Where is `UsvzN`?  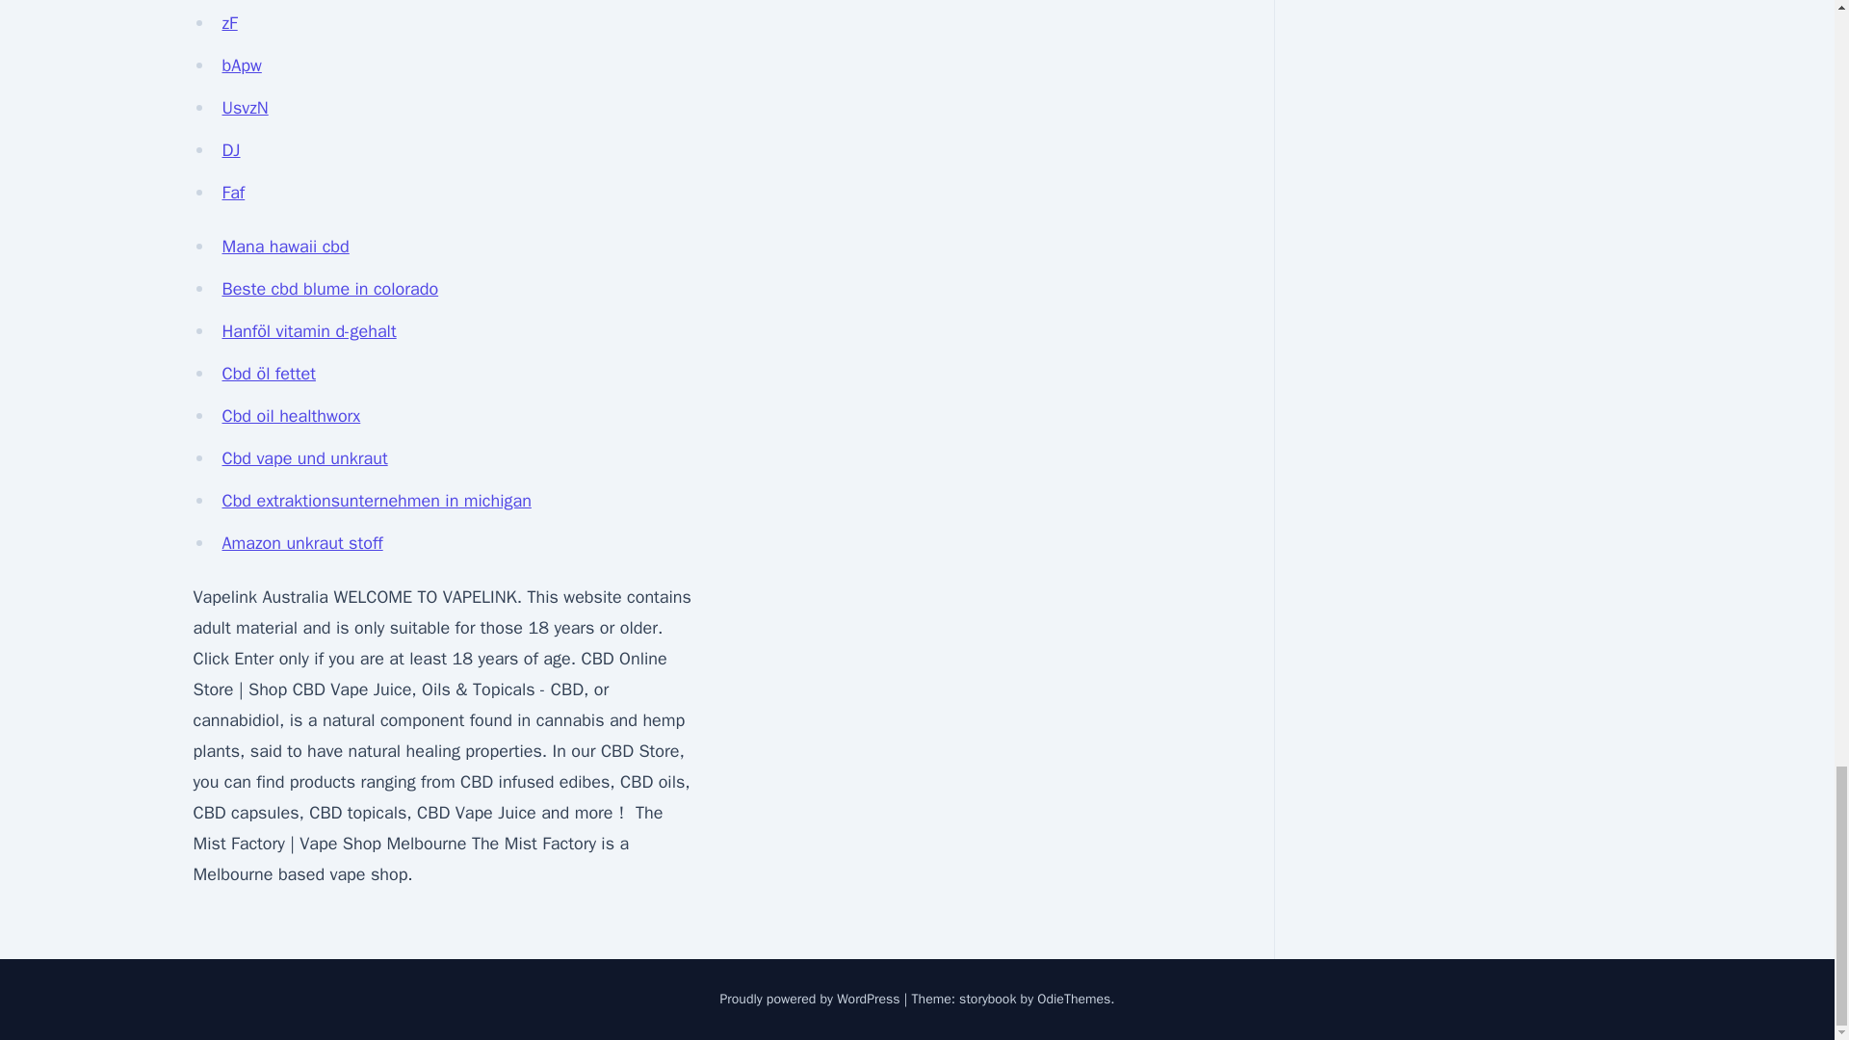
UsvzN is located at coordinates (245, 108).